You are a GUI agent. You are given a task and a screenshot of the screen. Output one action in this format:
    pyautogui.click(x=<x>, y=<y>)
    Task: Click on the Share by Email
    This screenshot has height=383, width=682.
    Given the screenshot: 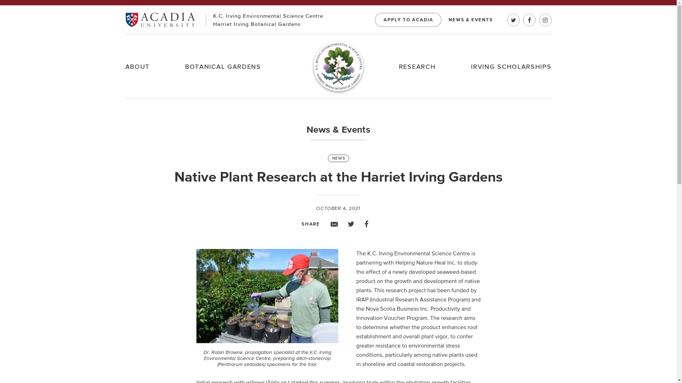 What is the action you would take?
    pyautogui.click(x=334, y=224)
    